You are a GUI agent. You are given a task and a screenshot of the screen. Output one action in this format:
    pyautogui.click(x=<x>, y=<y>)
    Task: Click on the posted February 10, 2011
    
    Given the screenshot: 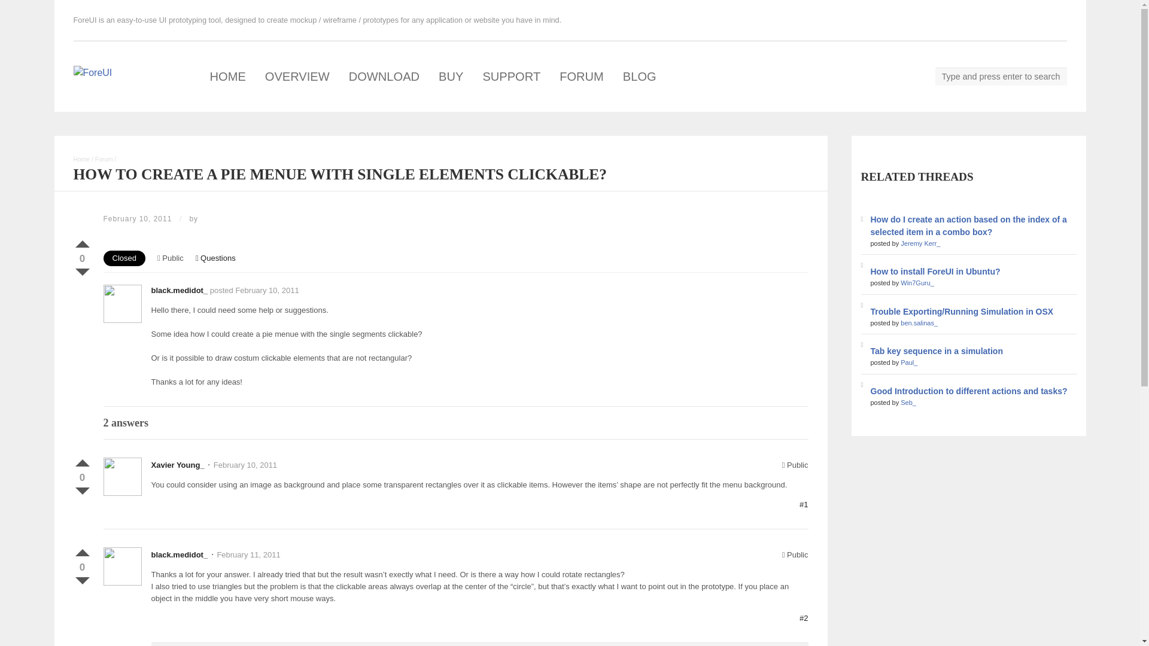 What is the action you would take?
    pyautogui.click(x=254, y=290)
    